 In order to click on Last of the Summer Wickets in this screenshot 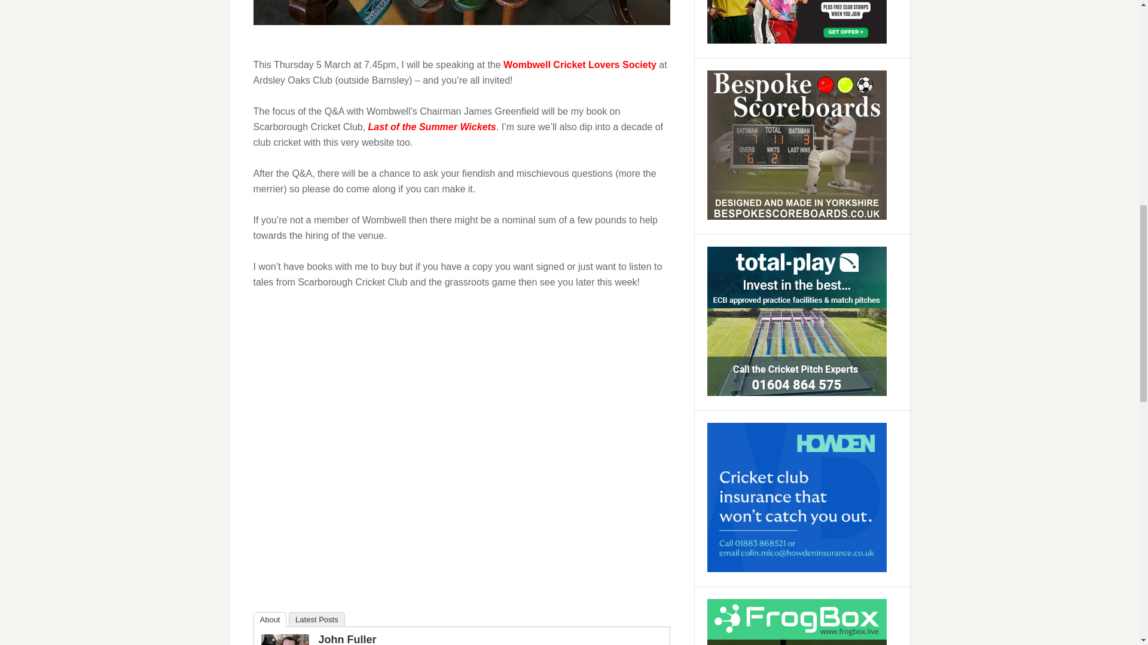, I will do `click(432, 127)`.